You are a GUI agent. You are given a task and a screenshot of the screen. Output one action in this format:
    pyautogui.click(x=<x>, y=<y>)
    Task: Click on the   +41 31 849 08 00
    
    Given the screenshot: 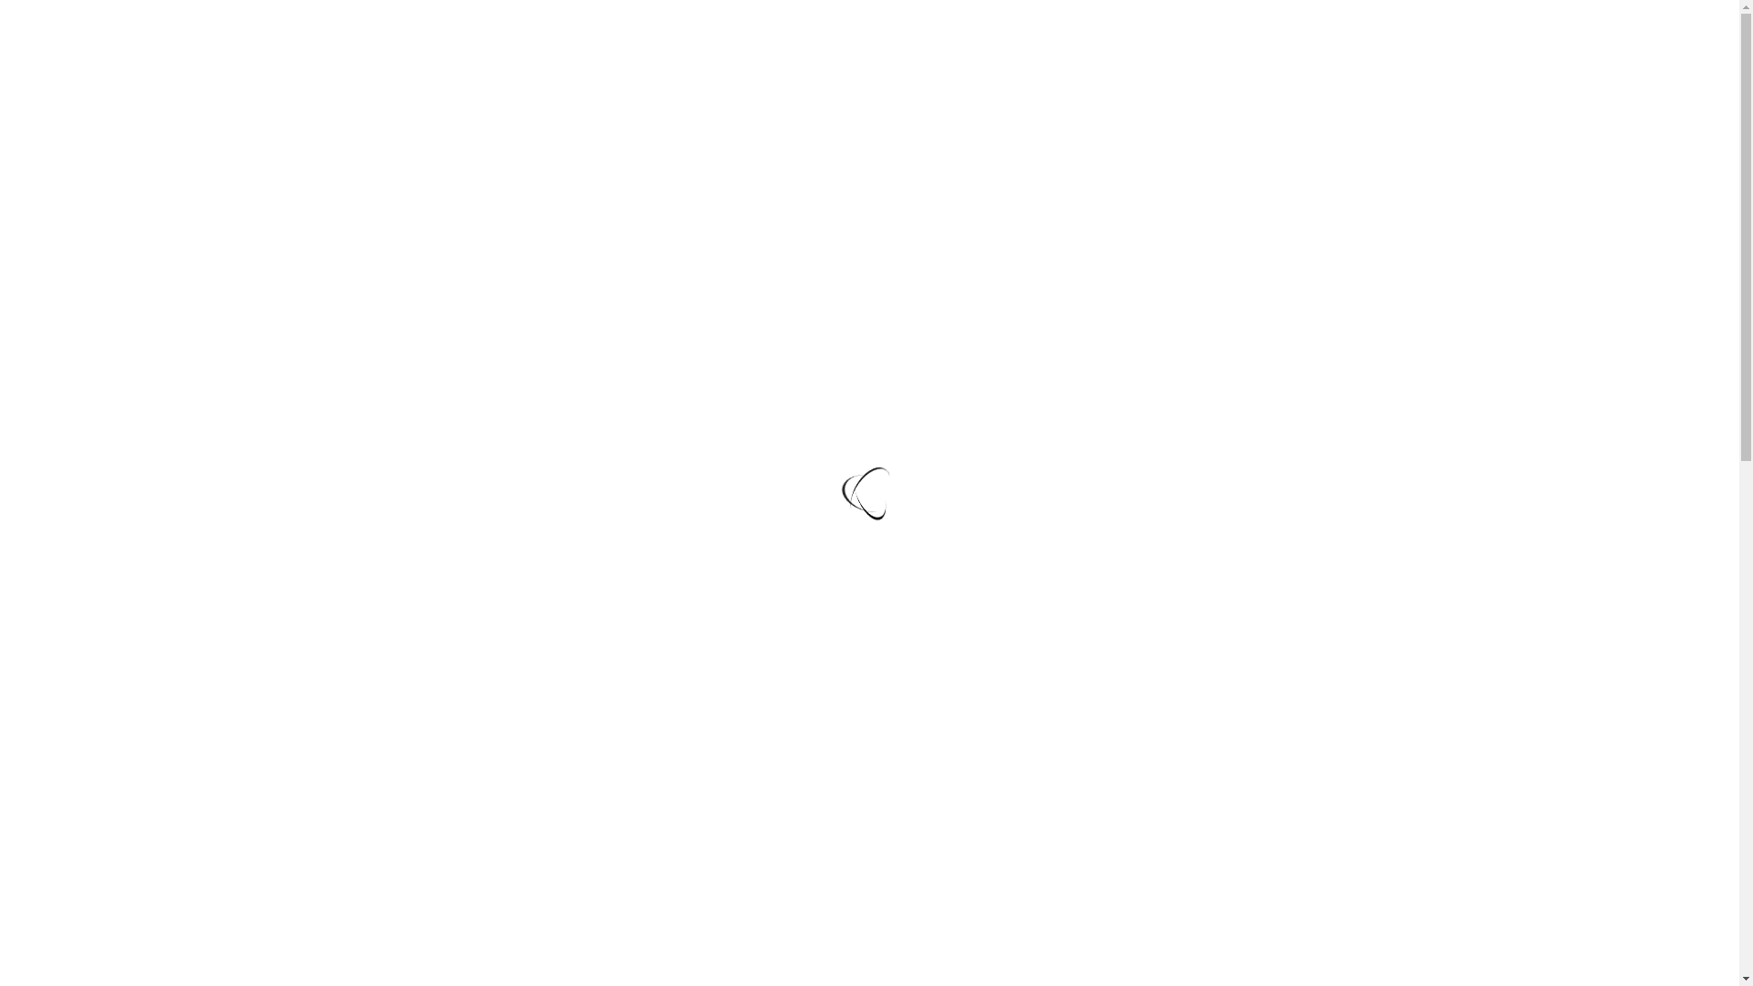 What is the action you would take?
    pyautogui.click(x=1030, y=26)
    